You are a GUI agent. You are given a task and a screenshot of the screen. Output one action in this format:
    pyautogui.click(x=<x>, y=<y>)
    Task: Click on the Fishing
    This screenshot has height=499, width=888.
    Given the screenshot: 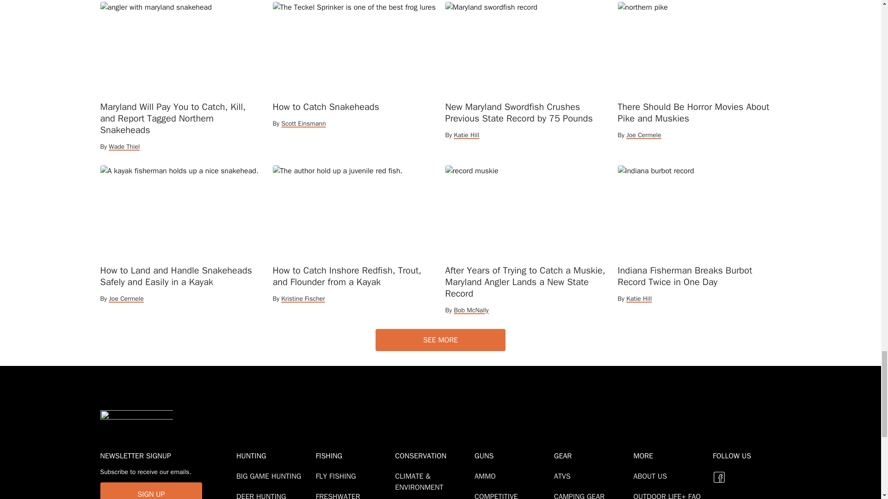 What is the action you would take?
    pyautogui.click(x=353, y=456)
    